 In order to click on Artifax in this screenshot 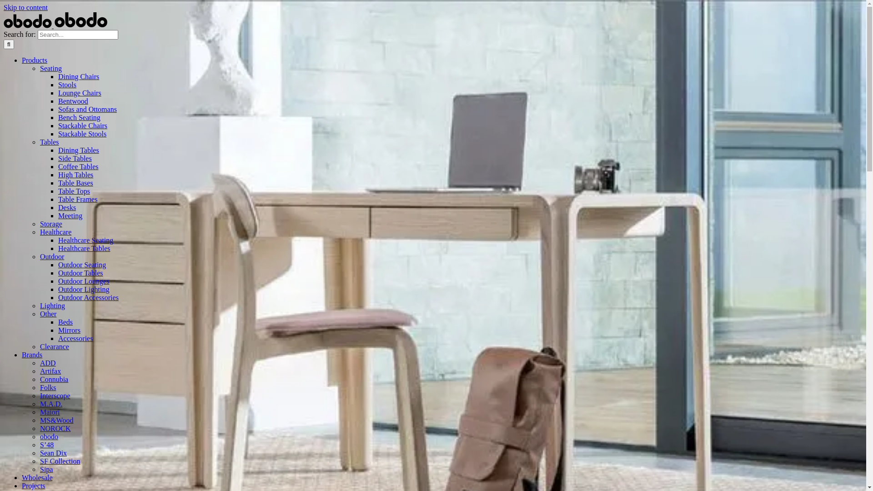, I will do `click(50, 371)`.